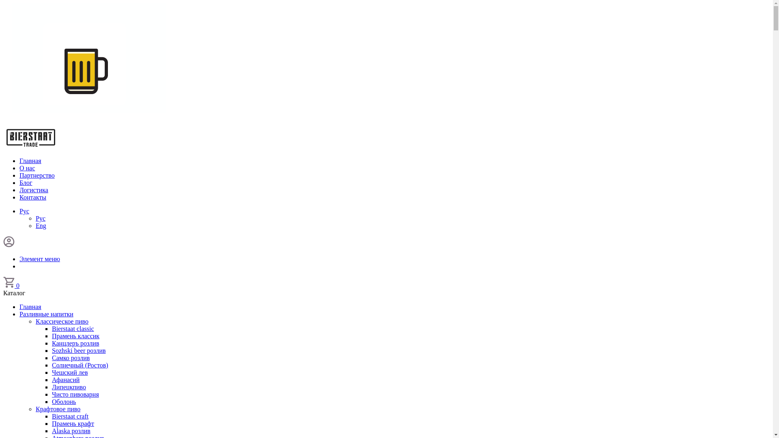 The image size is (779, 438). What do you see at coordinates (41, 225) in the screenshot?
I see `Eng` at bounding box center [41, 225].